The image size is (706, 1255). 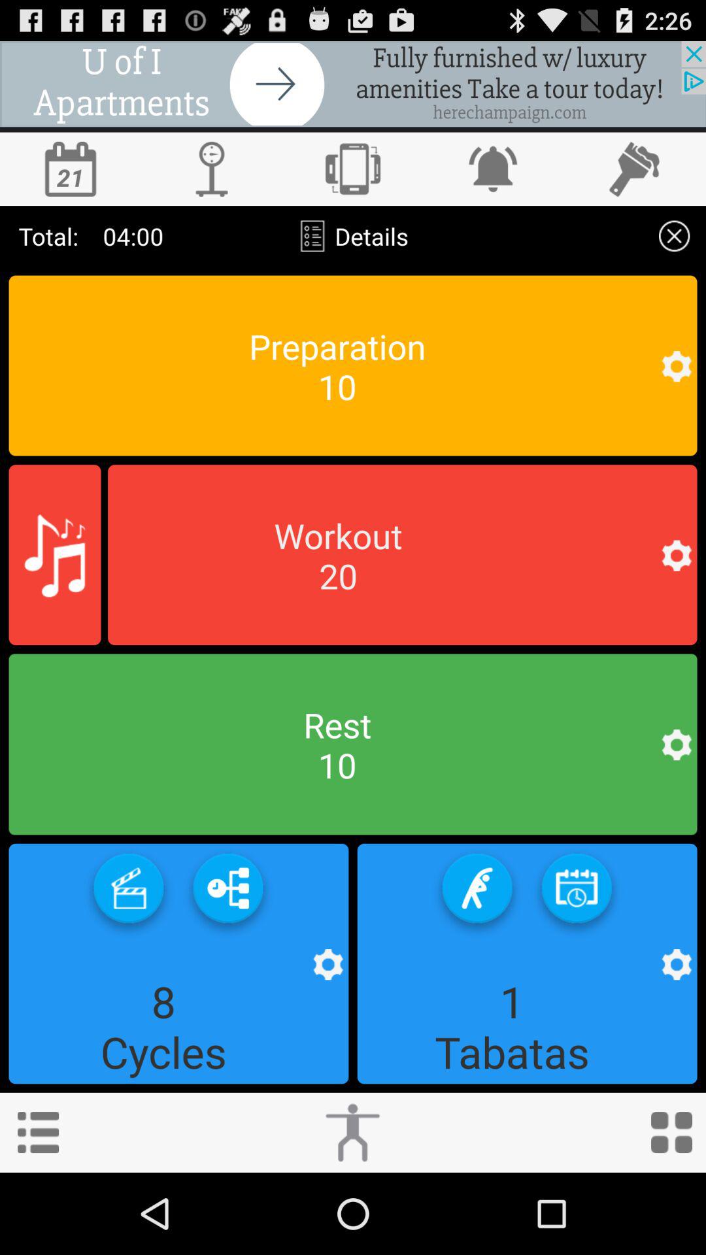 I want to click on menu page, so click(x=38, y=1132).